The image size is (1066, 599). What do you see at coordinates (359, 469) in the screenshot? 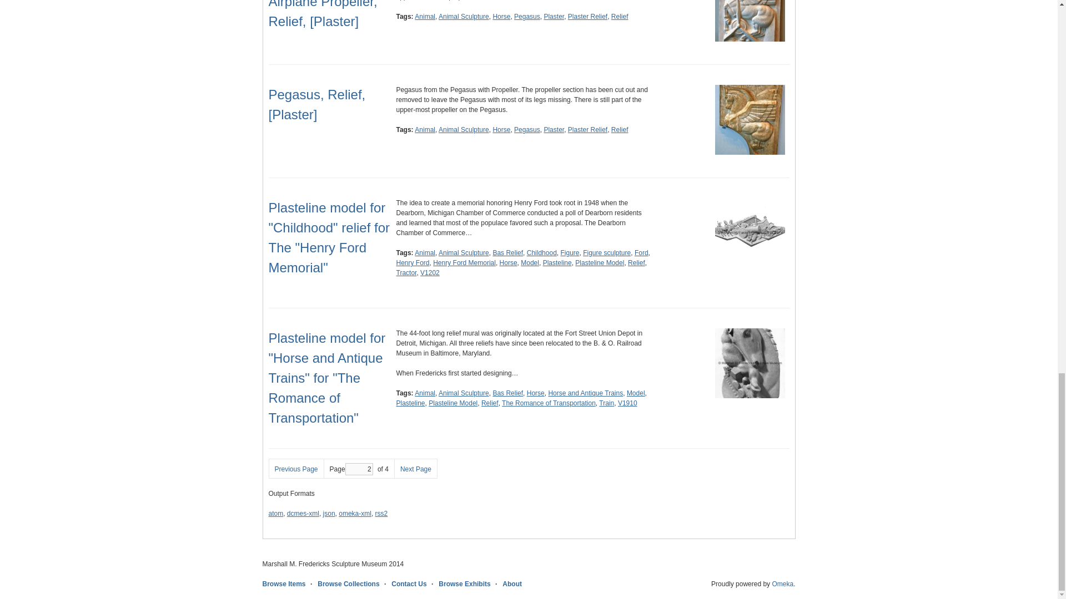
I see `2` at bounding box center [359, 469].